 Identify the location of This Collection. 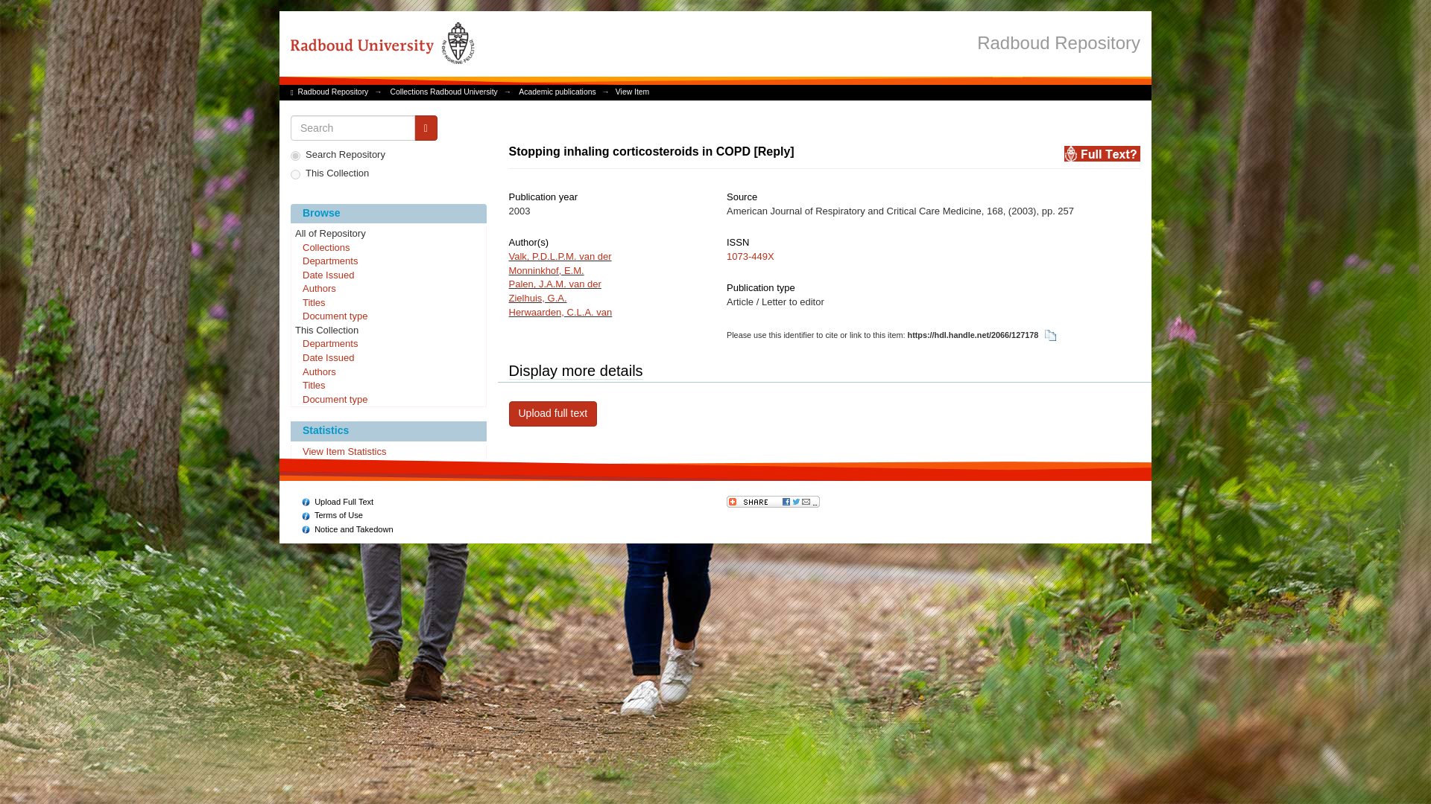
(388, 331).